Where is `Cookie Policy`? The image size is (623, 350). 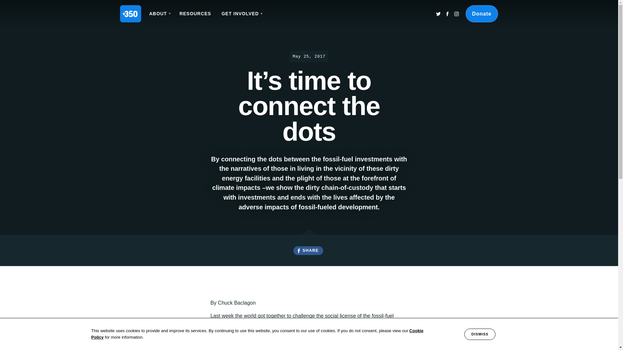
Cookie Policy is located at coordinates (257, 334).